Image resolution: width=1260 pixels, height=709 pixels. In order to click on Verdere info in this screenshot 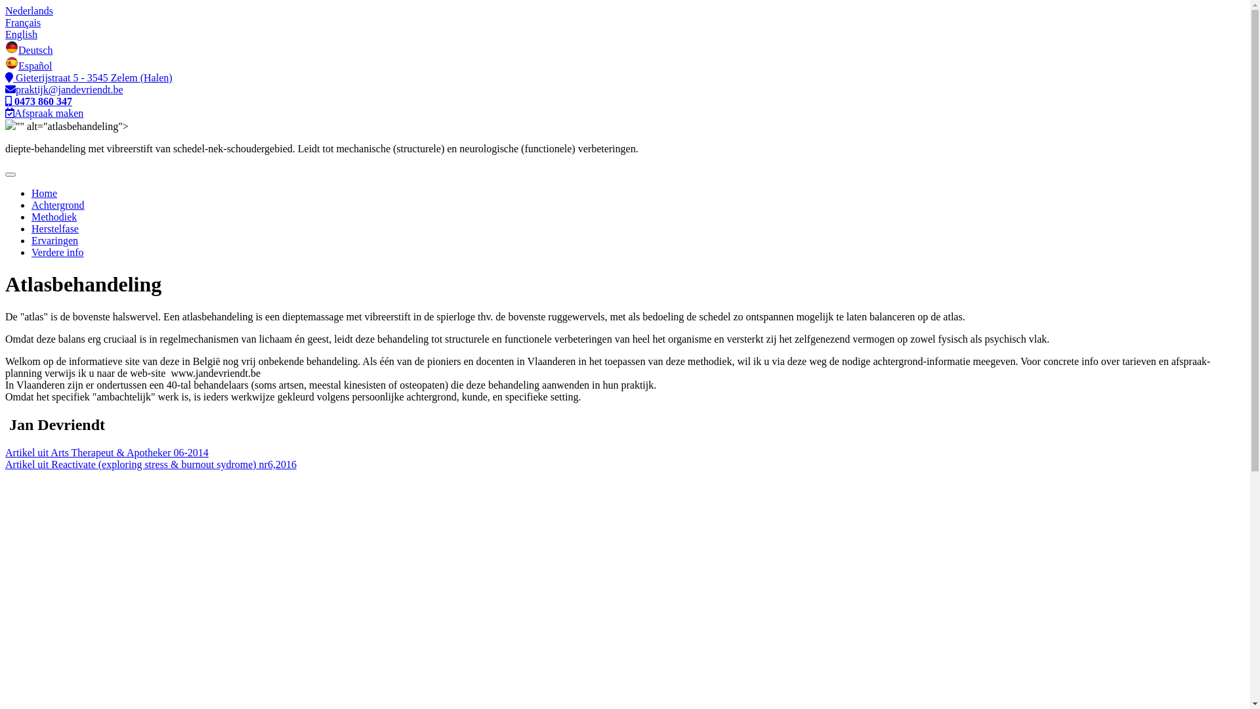, I will do `click(58, 252)`.